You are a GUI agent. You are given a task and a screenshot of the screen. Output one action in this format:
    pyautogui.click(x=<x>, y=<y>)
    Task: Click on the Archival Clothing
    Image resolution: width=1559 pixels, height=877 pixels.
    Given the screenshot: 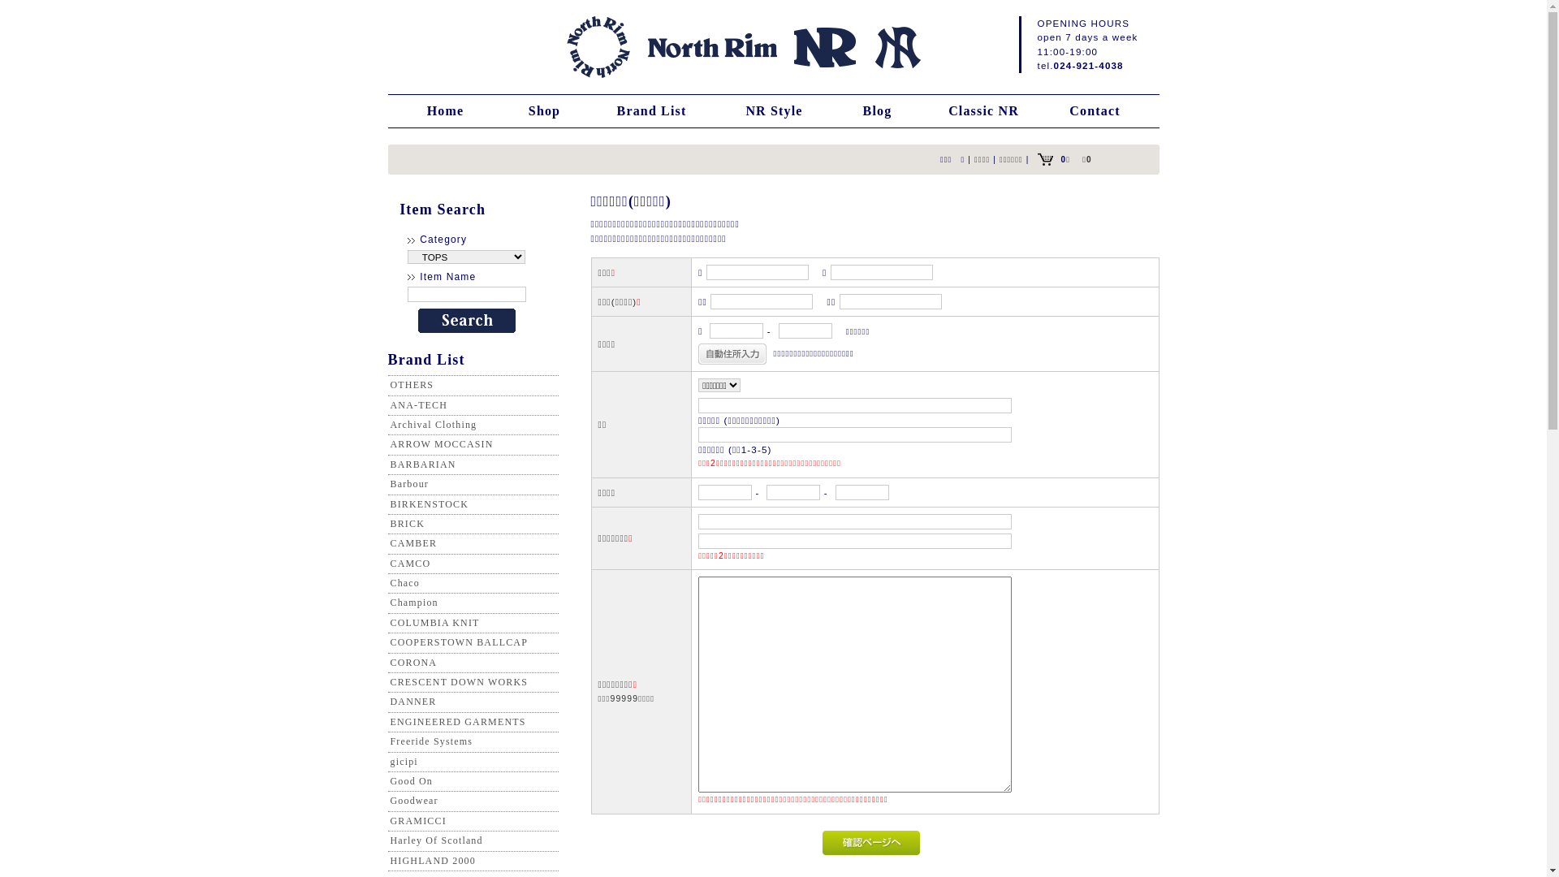 What is the action you would take?
    pyautogui.click(x=434, y=425)
    